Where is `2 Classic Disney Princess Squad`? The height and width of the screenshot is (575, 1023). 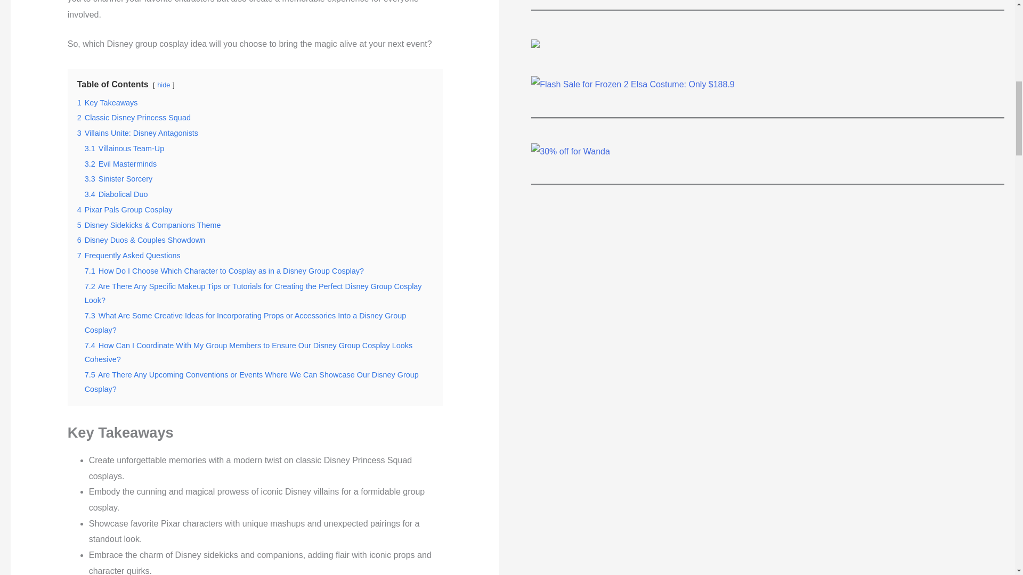 2 Classic Disney Princess Squad is located at coordinates (134, 117).